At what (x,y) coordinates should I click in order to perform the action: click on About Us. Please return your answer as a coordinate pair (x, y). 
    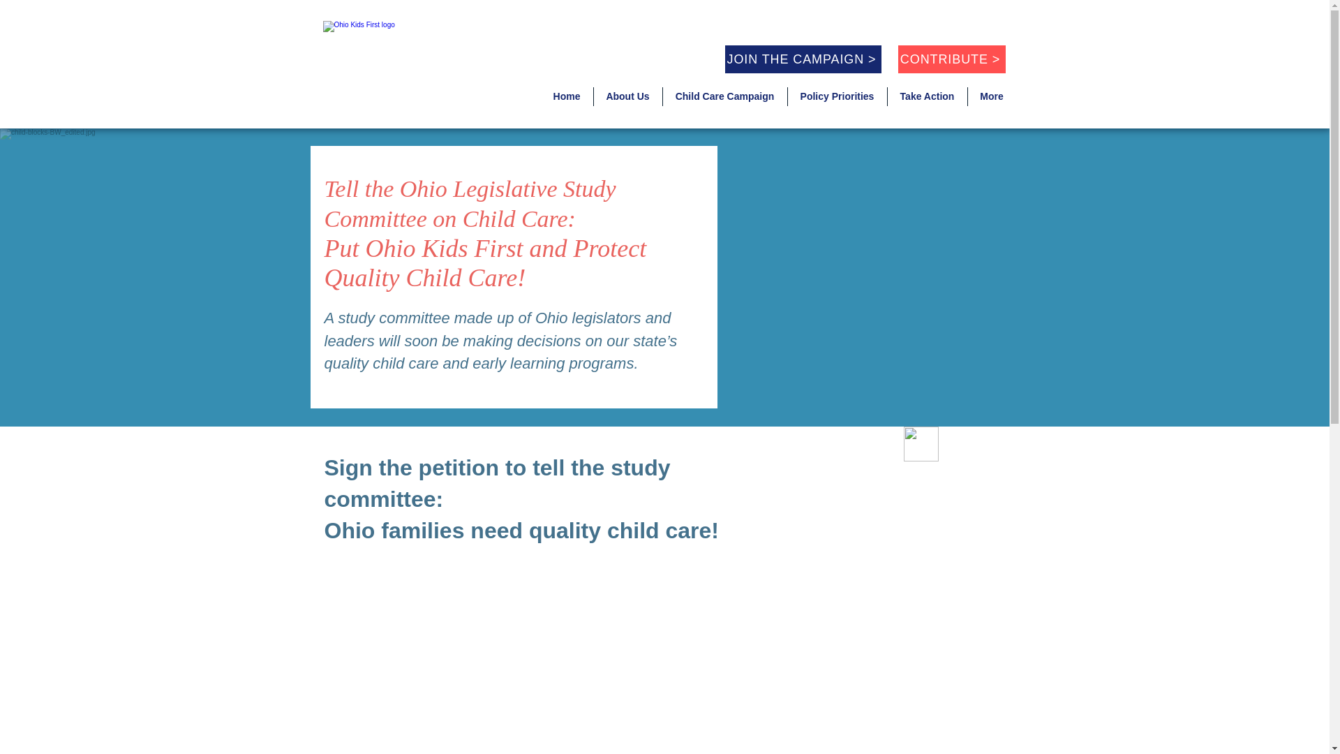
    Looking at the image, I should click on (627, 96).